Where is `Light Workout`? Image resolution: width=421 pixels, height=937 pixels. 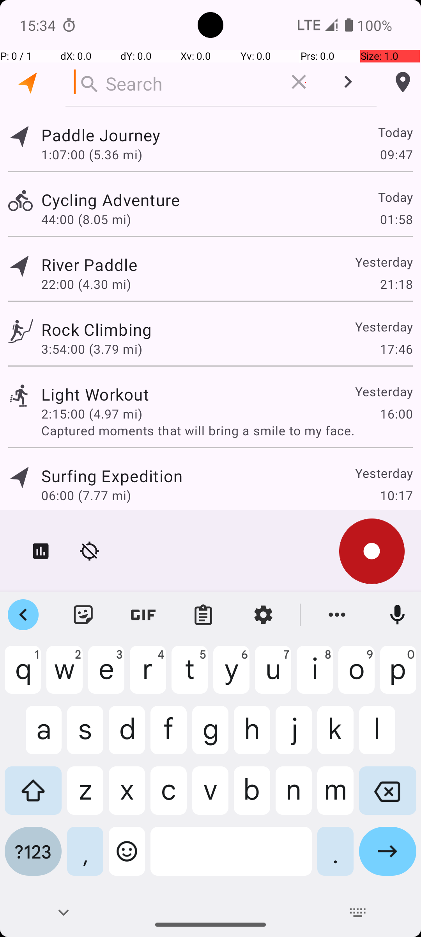 Light Workout is located at coordinates (95, 394).